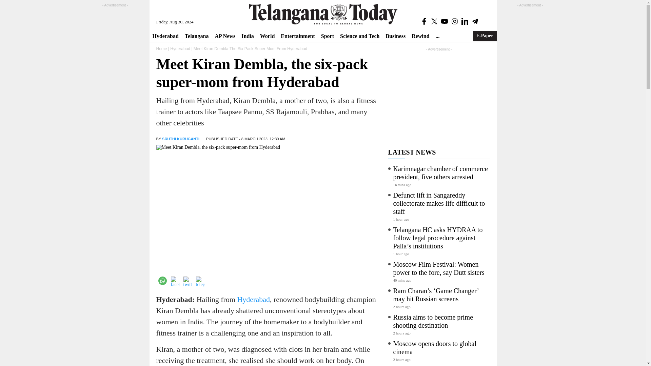  I want to click on Science and Tech, so click(360, 36).